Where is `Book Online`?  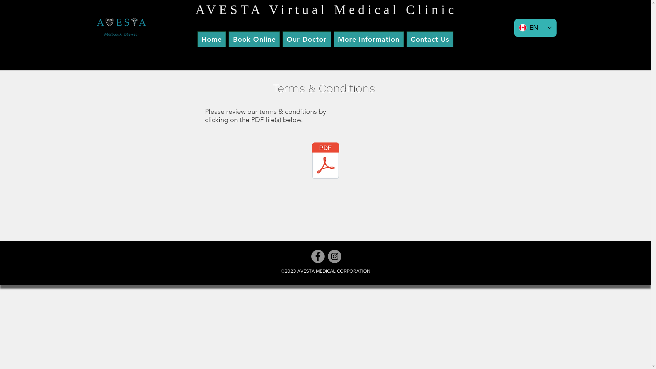 Book Online is located at coordinates (254, 39).